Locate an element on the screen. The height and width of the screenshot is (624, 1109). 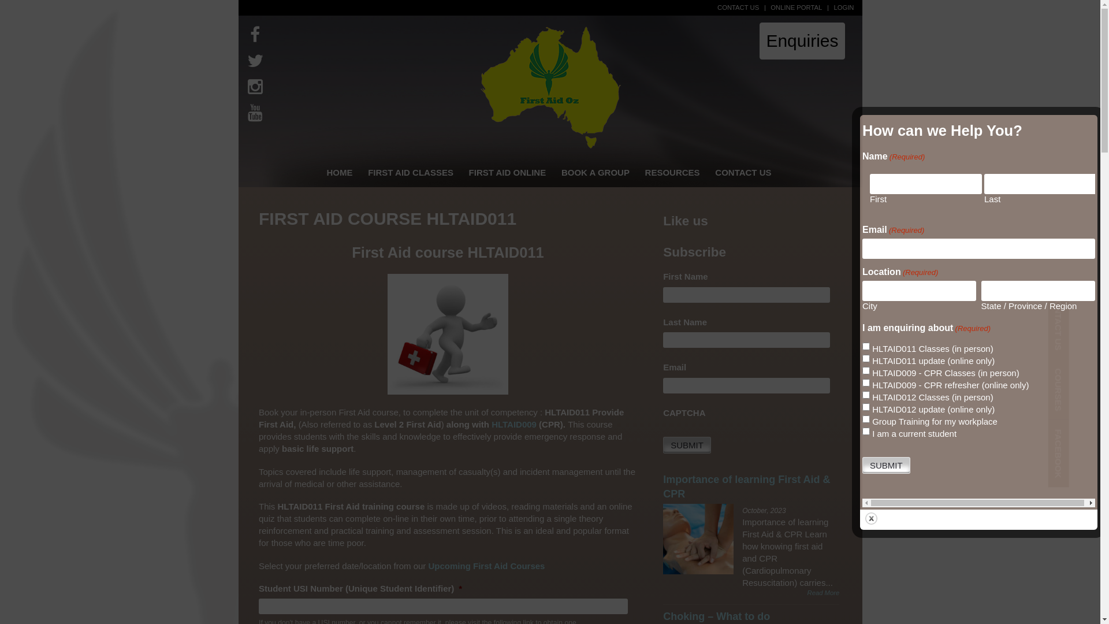
Enquiries is located at coordinates (802, 40).